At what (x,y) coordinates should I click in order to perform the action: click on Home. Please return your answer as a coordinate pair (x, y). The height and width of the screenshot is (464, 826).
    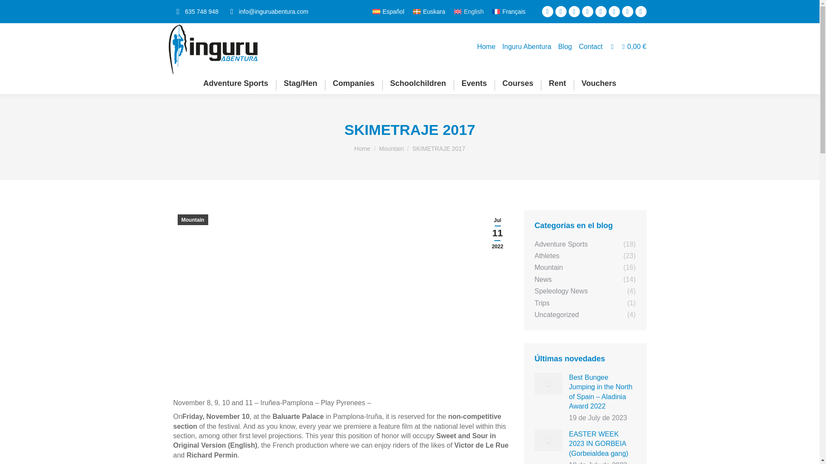
    Looking at the image, I should click on (362, 149).